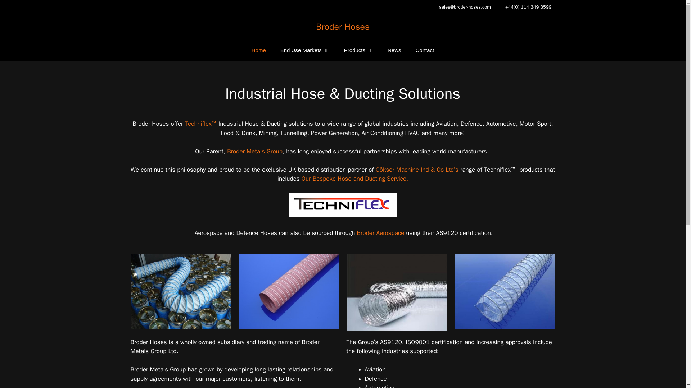 The width and height of the screenshot is (691, 388). What do you see at coordinates (425, 50) in the screenshot?
I see `Contact` at bounding box center [425, 50].